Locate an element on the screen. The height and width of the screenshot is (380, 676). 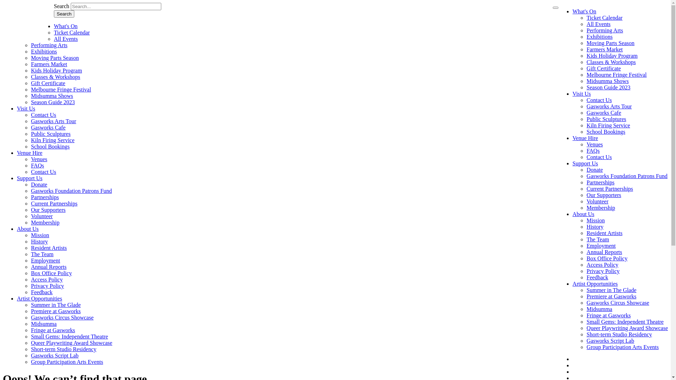
Our Supporters is located at coordinates (48, 210).